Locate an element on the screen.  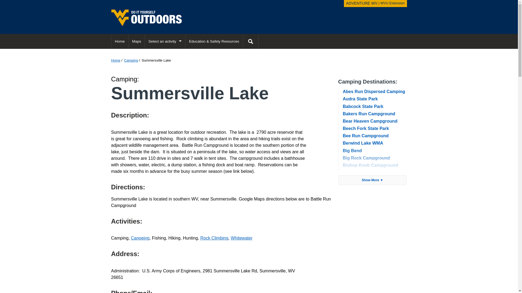
Camping is located at coordinates (131, 60).